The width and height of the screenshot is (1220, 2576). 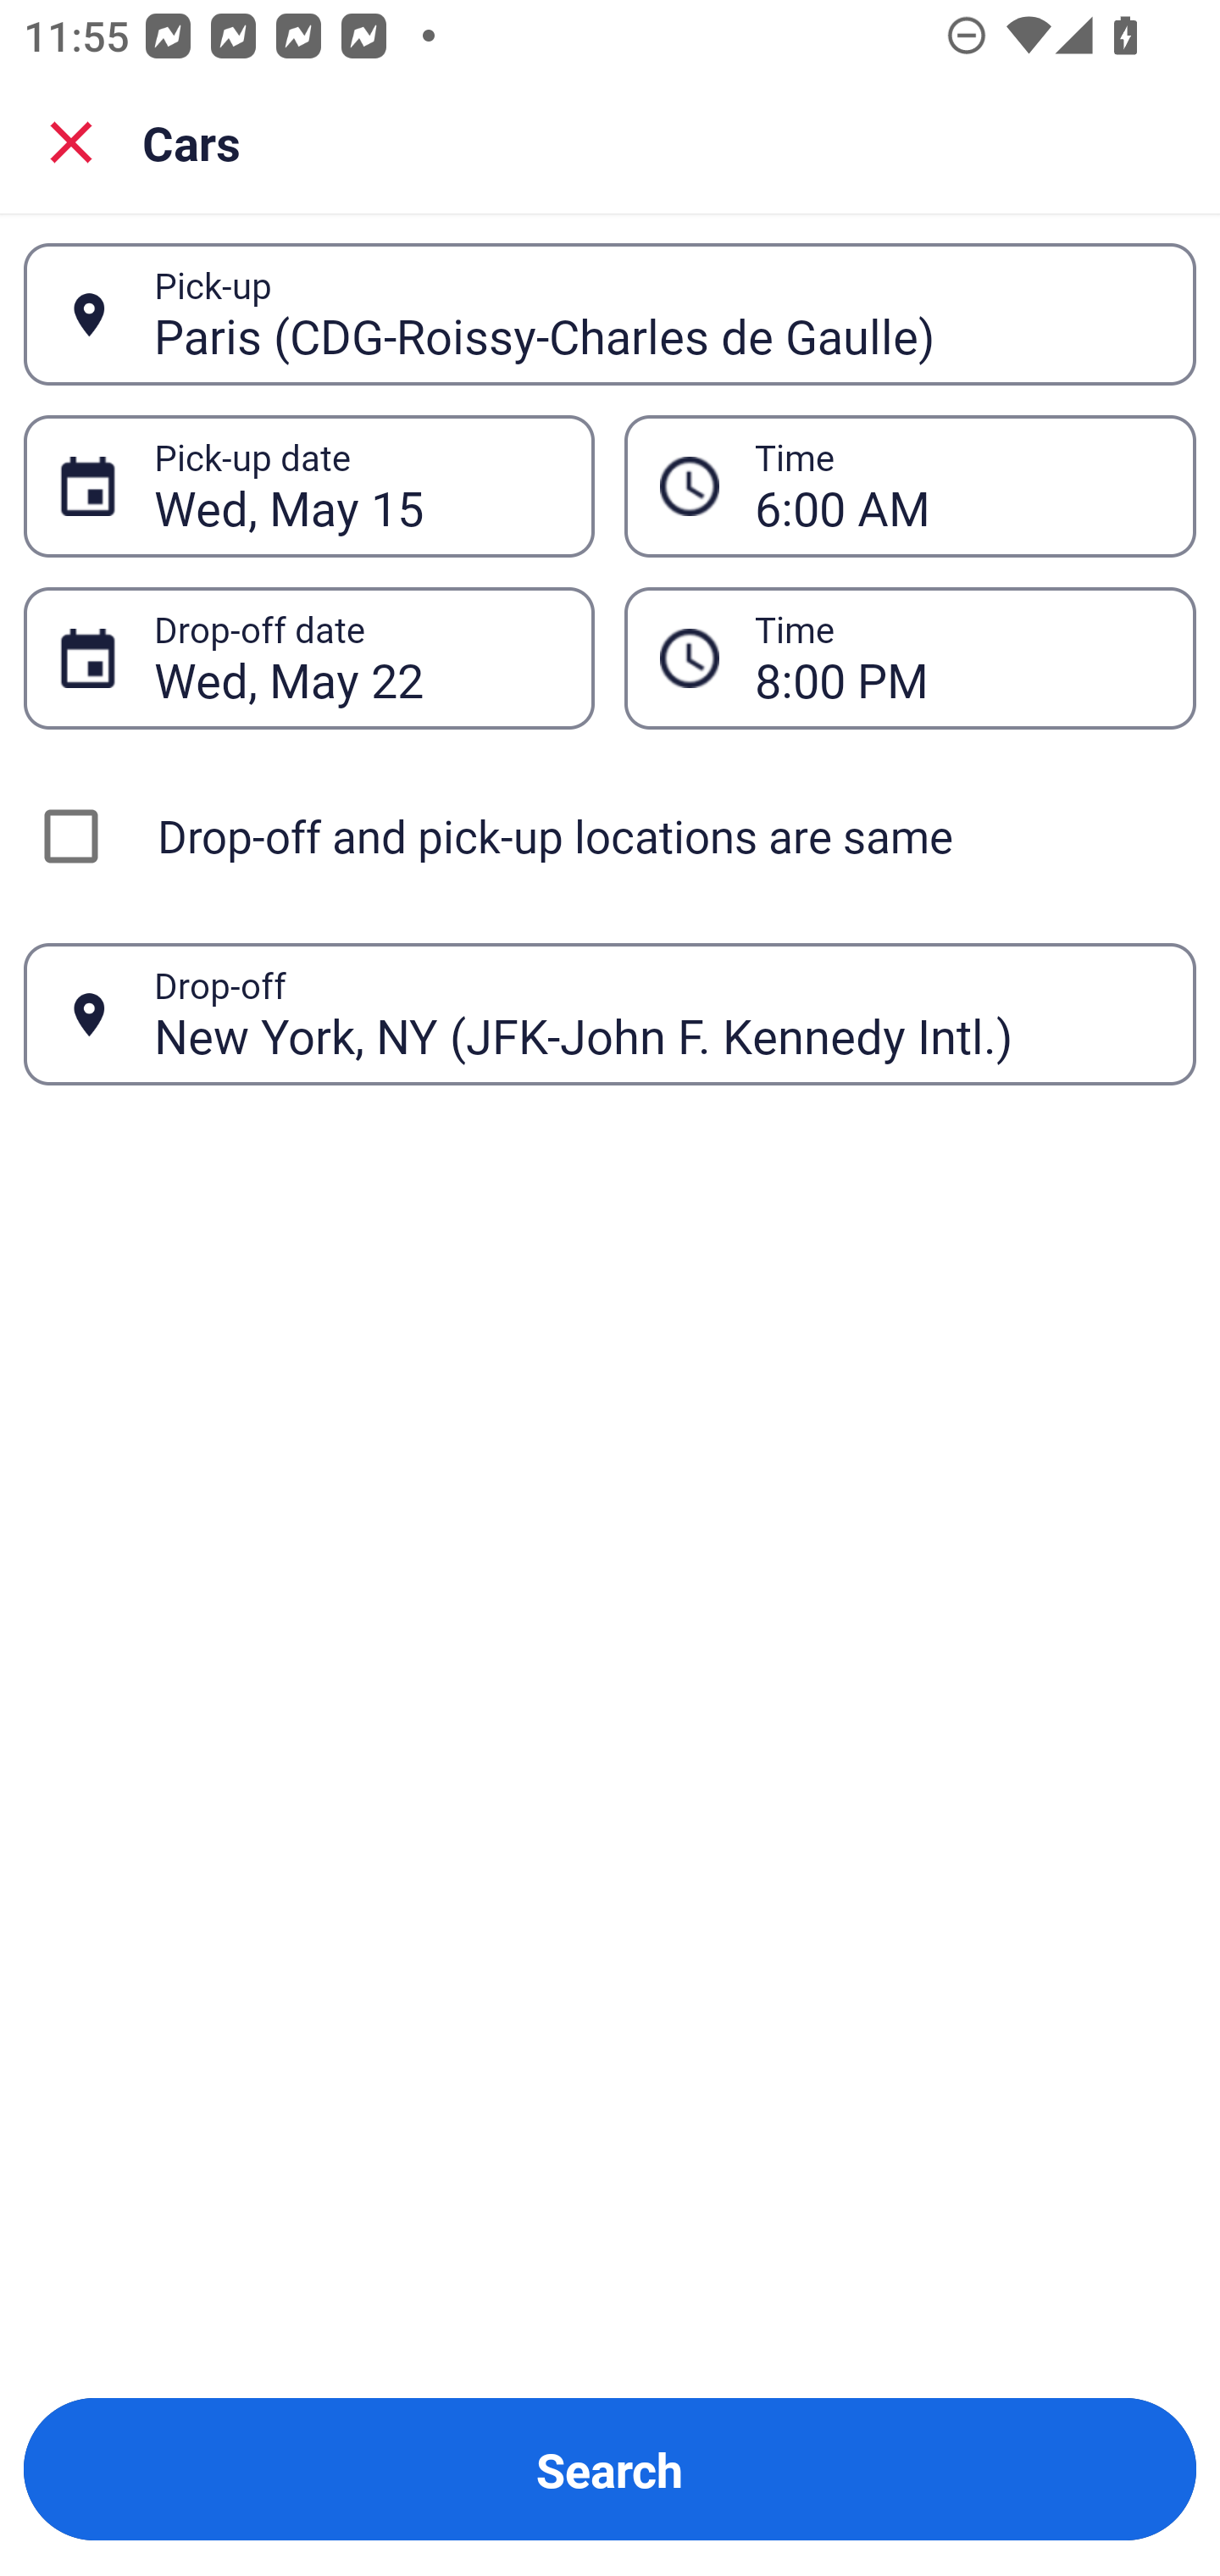 What do you see at coordinates (356, 486) in the screenshot?
I see `Wed, May 15` at bounding box center [356, 486].